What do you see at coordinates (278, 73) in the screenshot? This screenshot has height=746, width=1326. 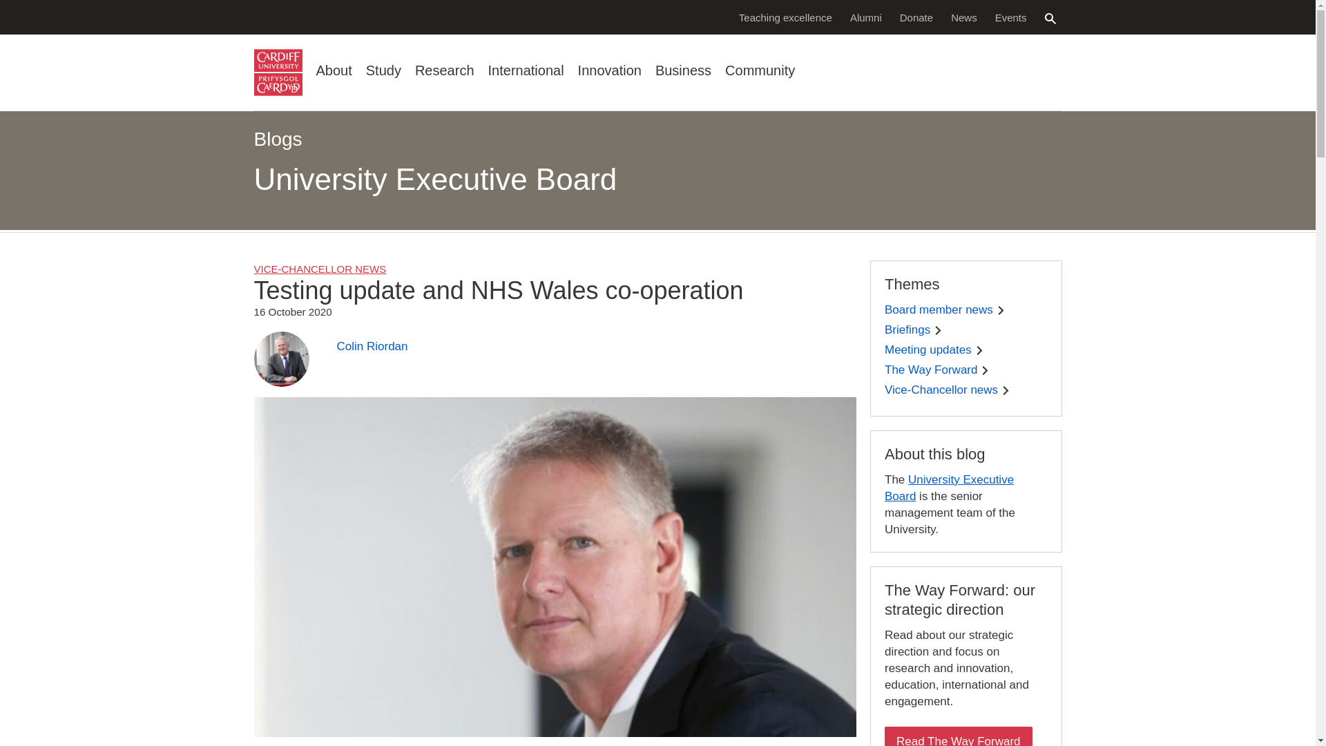 I see `Cardiff University logo` at bounding box center [278, 73].